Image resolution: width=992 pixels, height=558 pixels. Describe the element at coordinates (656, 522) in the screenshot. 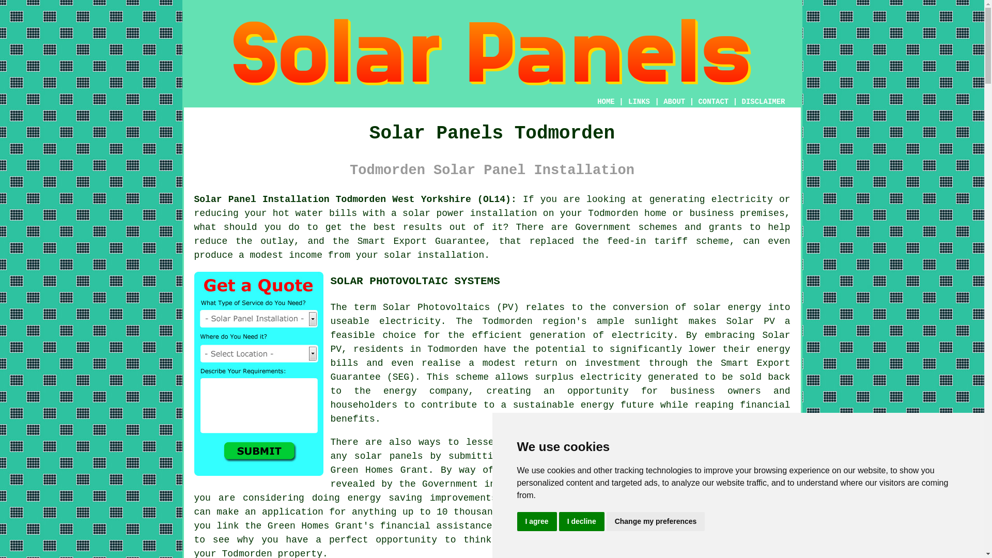

I see `Change my preferences` at that location.